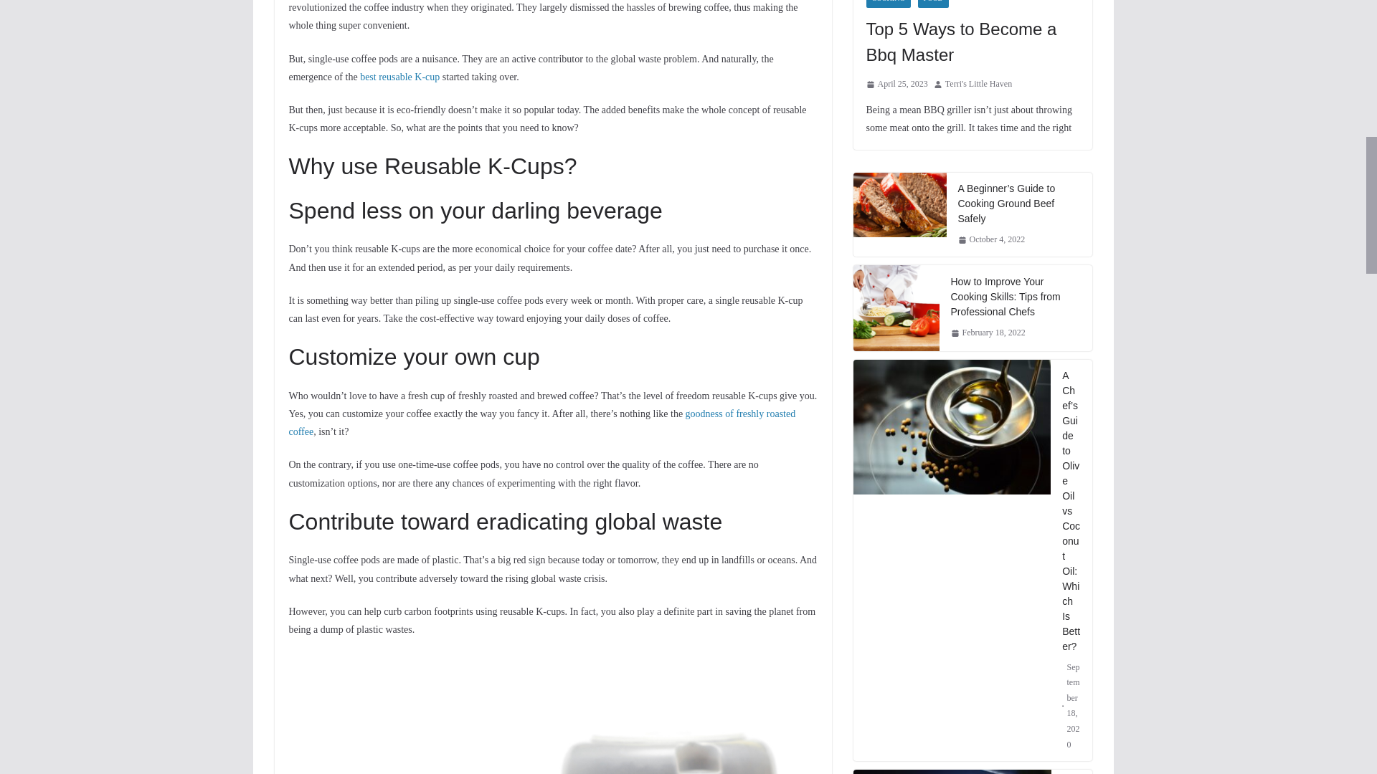  What do you see at coordinates (399, 77) in the screenshot?
I see `best reusable K-cup` at bounding box center [399, 77].